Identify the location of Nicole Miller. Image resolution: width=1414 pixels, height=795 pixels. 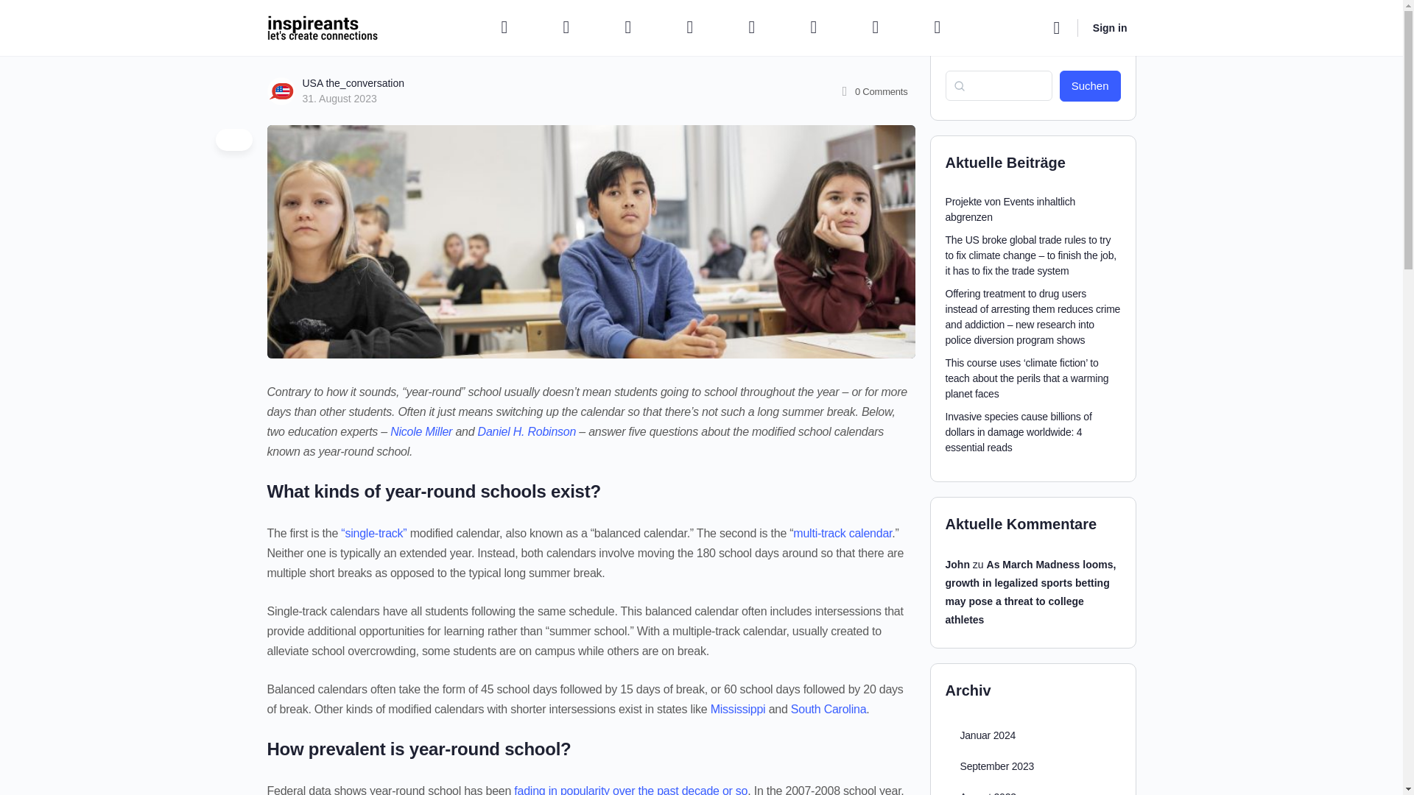
(421, 431).